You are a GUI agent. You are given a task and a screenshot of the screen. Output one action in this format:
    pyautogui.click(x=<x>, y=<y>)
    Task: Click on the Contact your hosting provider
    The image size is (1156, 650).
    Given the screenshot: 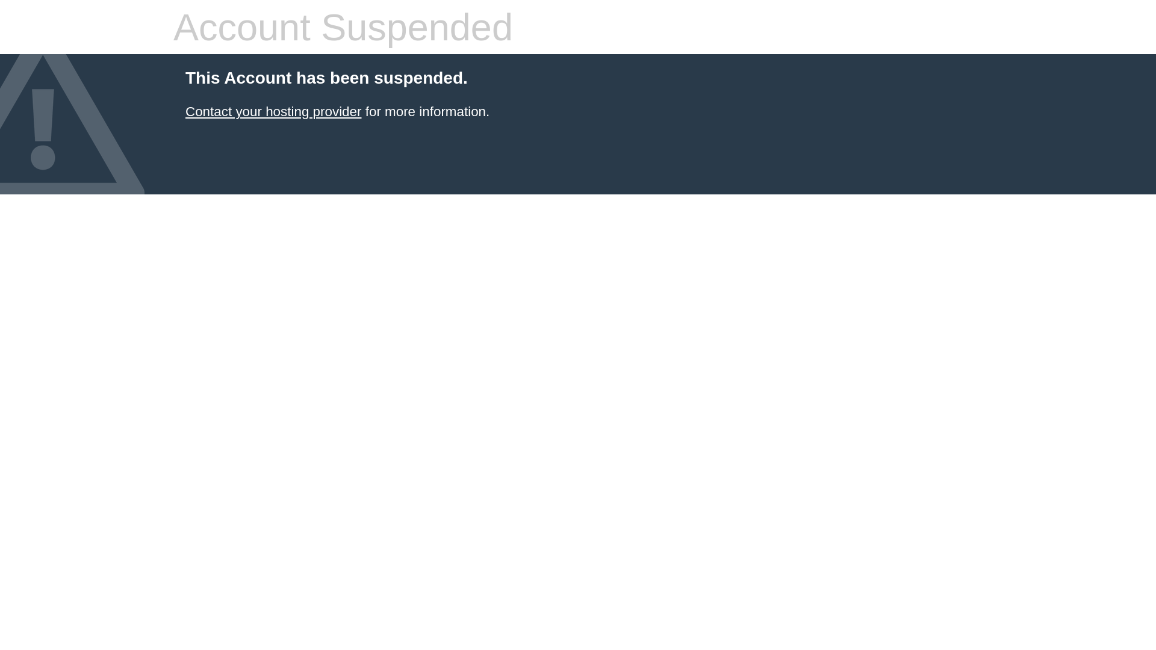 What is the action you would take?
    pyautogui.click(x=273, y=112)
    